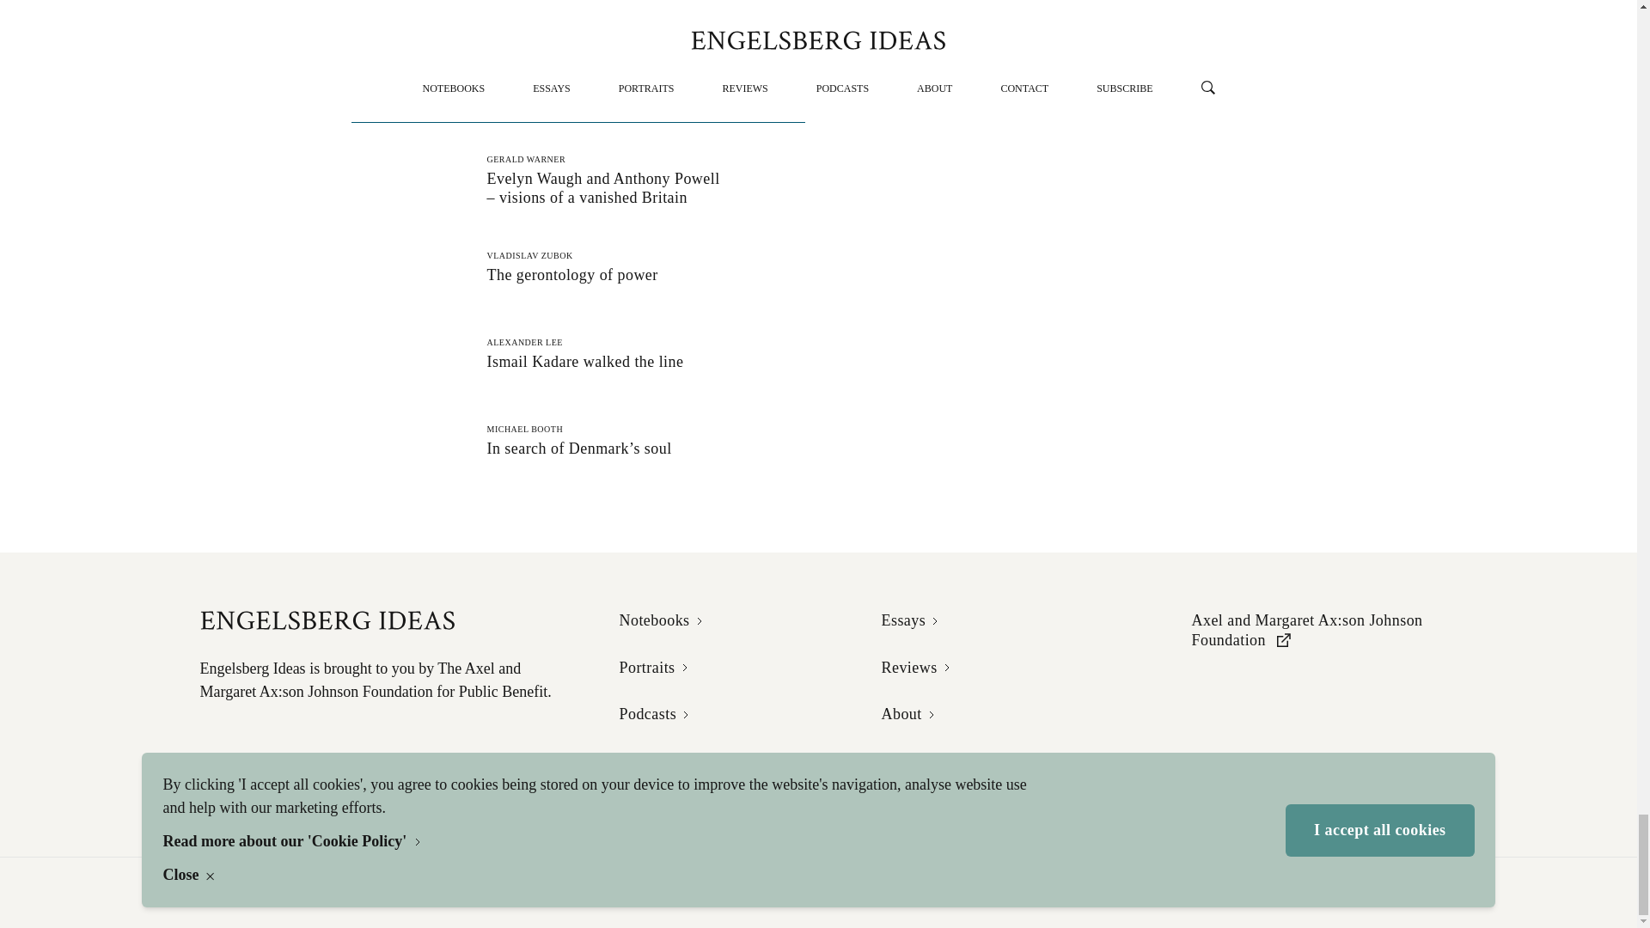 The height and width of the screenshot is (928, 1650). I want to click on Engelsbergs Ideas, so click(577, 266).